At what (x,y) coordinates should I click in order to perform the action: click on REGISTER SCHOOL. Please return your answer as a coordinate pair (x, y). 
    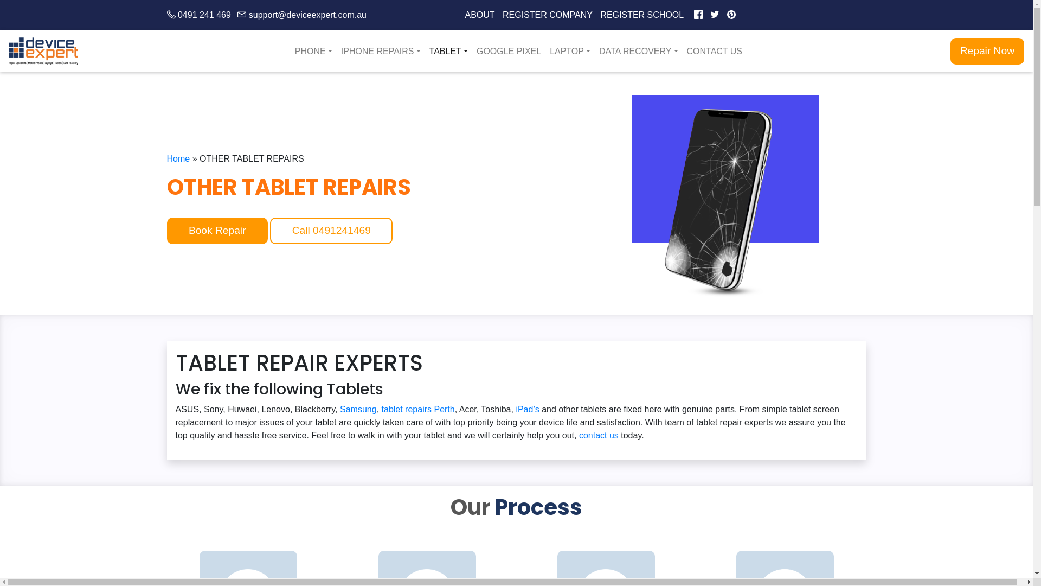
    Looking at the image, I should click on (642, 15).